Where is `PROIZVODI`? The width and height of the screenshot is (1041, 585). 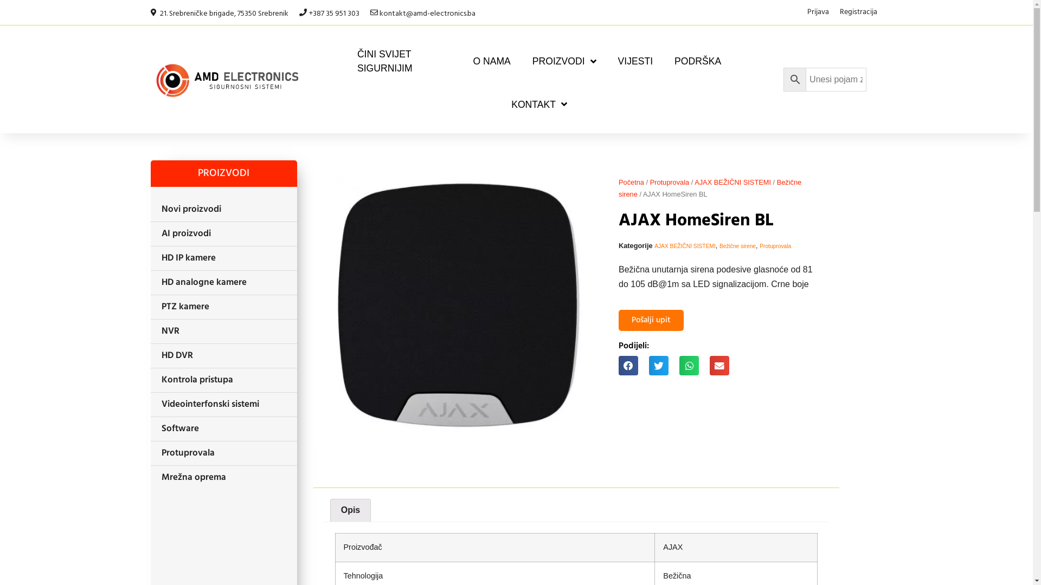 PROIZVODI is located at coordinates (224, 173).